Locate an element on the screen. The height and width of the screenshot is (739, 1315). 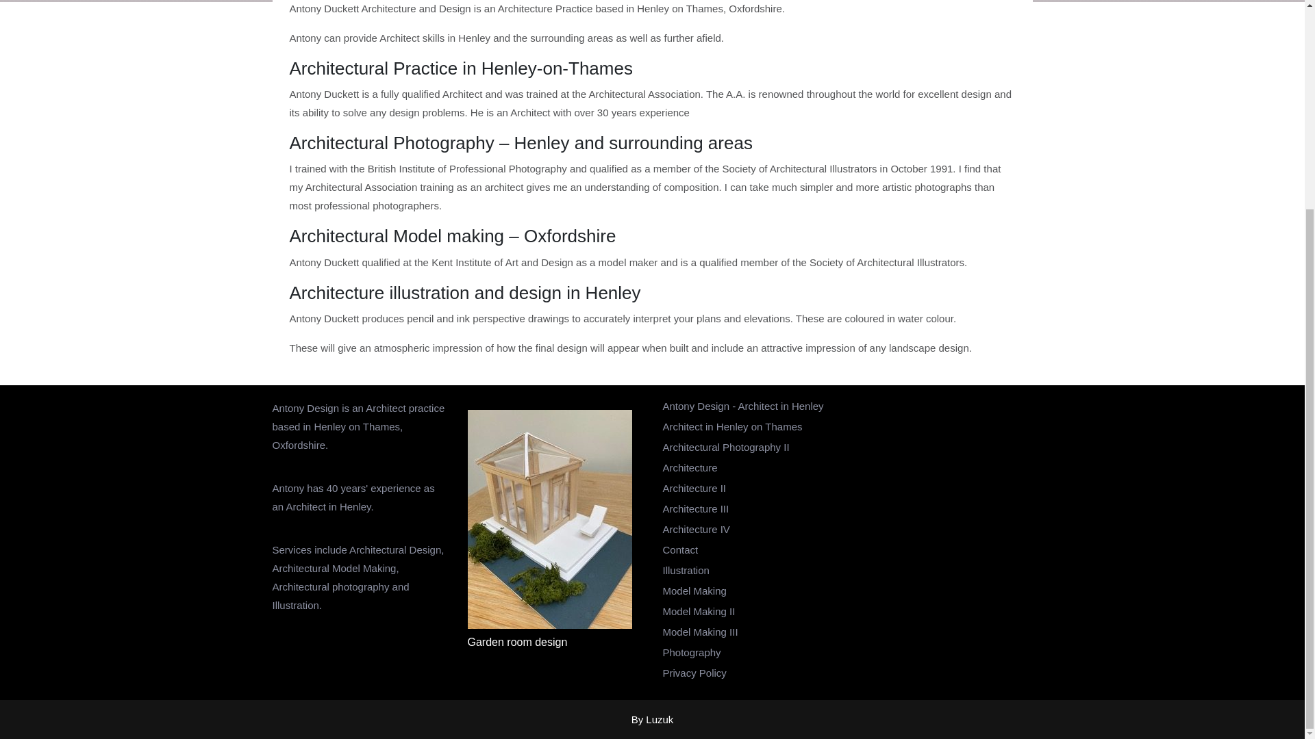
Contact is located at coordinates (680, 549).